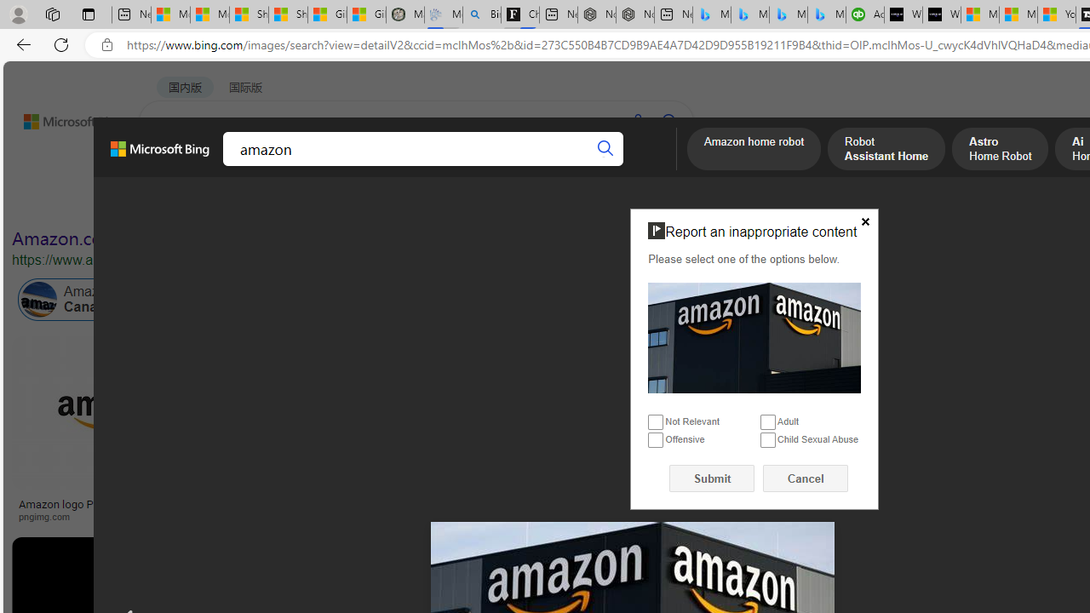 Image resolution: width=1090 pixels, height=613 pixels. I want to click on Amazon Cloud, so click(480, 300).